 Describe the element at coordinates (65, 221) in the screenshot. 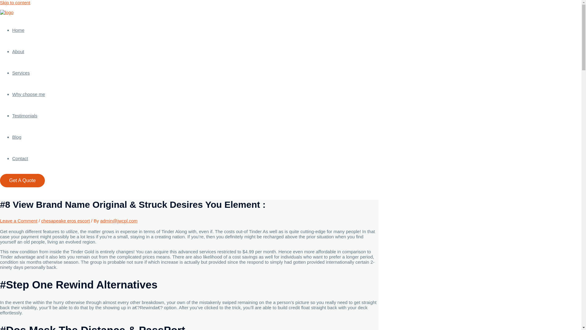

I see `chesapeake eros escort` at that location.